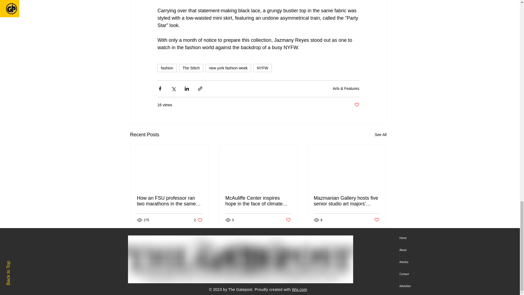  What do you see at coordinates (380, 135) in the screenshot?
I see `See All` at bounding box center [380, 135].